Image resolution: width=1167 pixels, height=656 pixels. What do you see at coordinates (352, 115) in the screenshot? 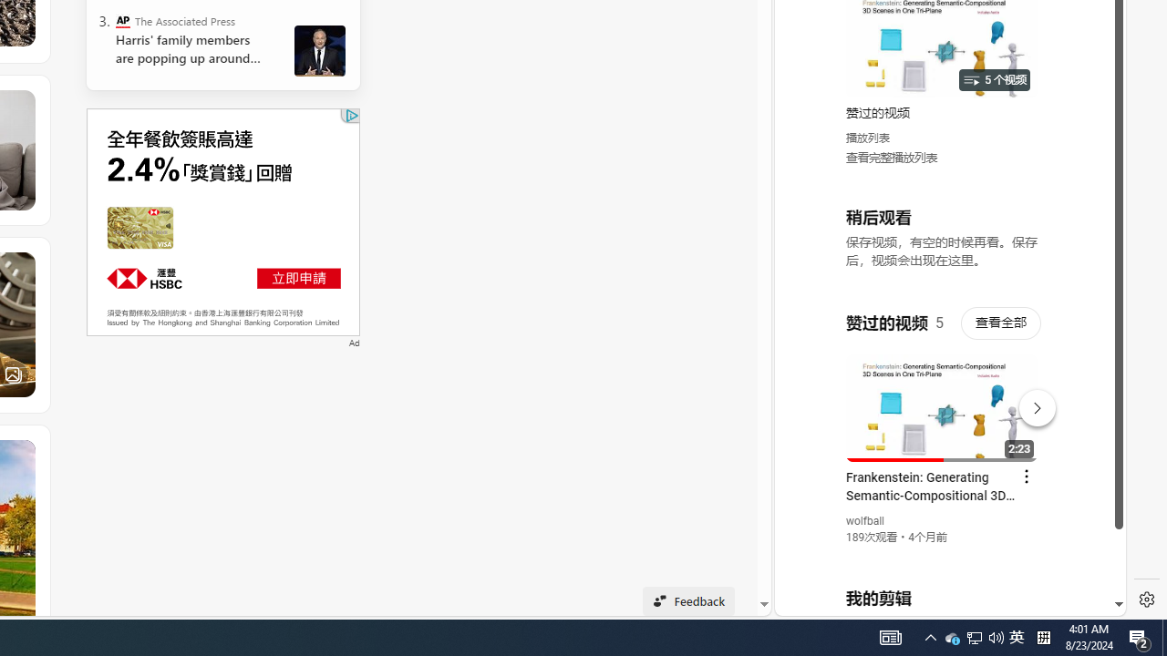
I see `Class: qc-adchoices-icon` at bounding box center [352, 115].